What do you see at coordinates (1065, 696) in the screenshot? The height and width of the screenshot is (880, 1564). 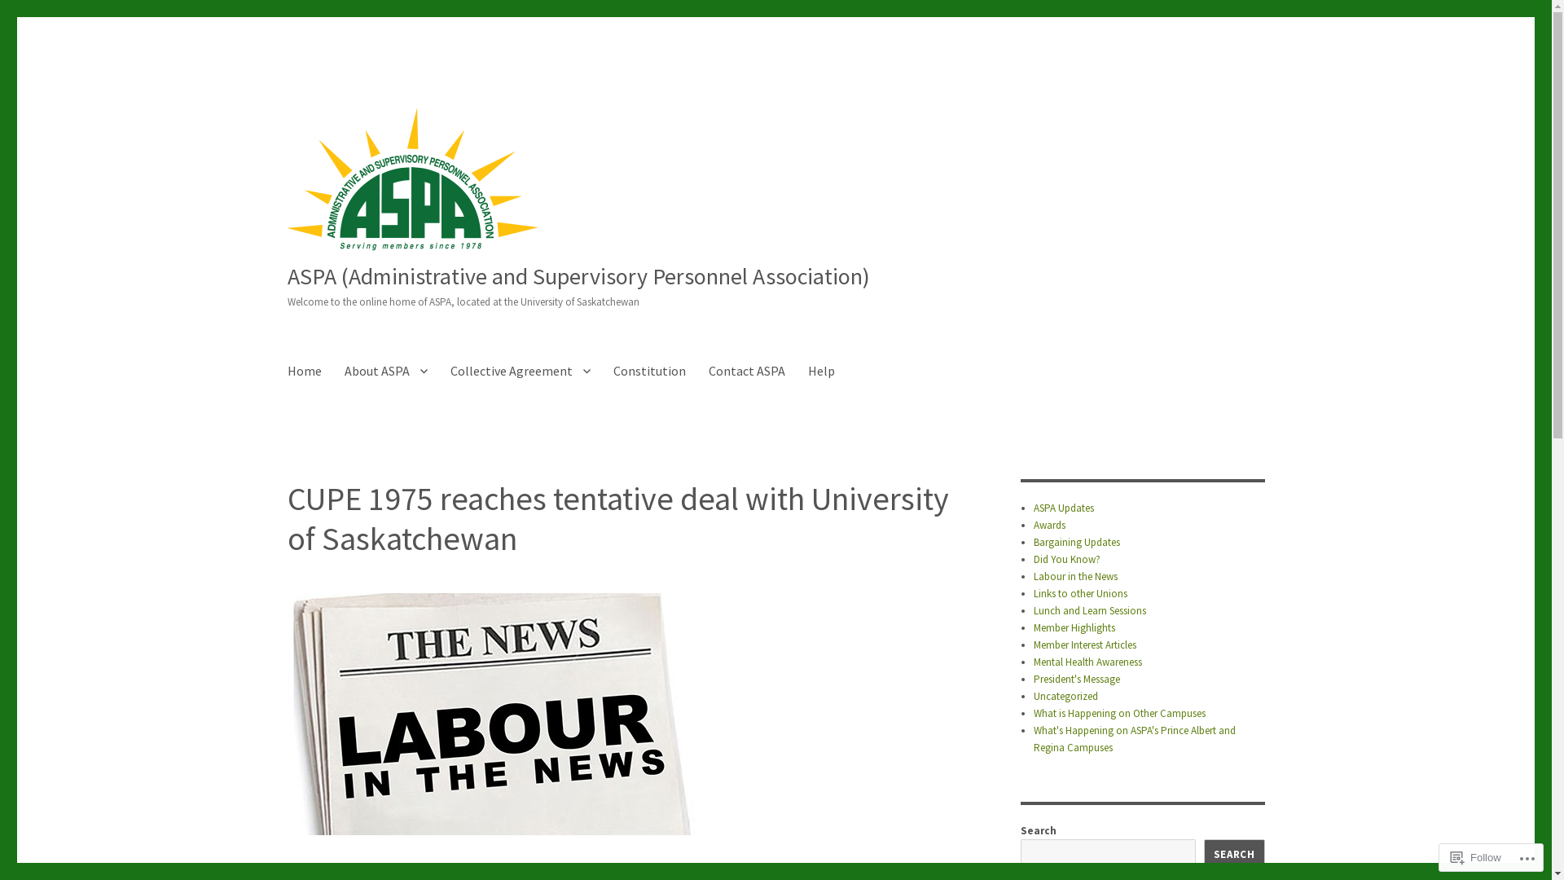 I see `Uncategorized` at bounding box center [1065, 696].